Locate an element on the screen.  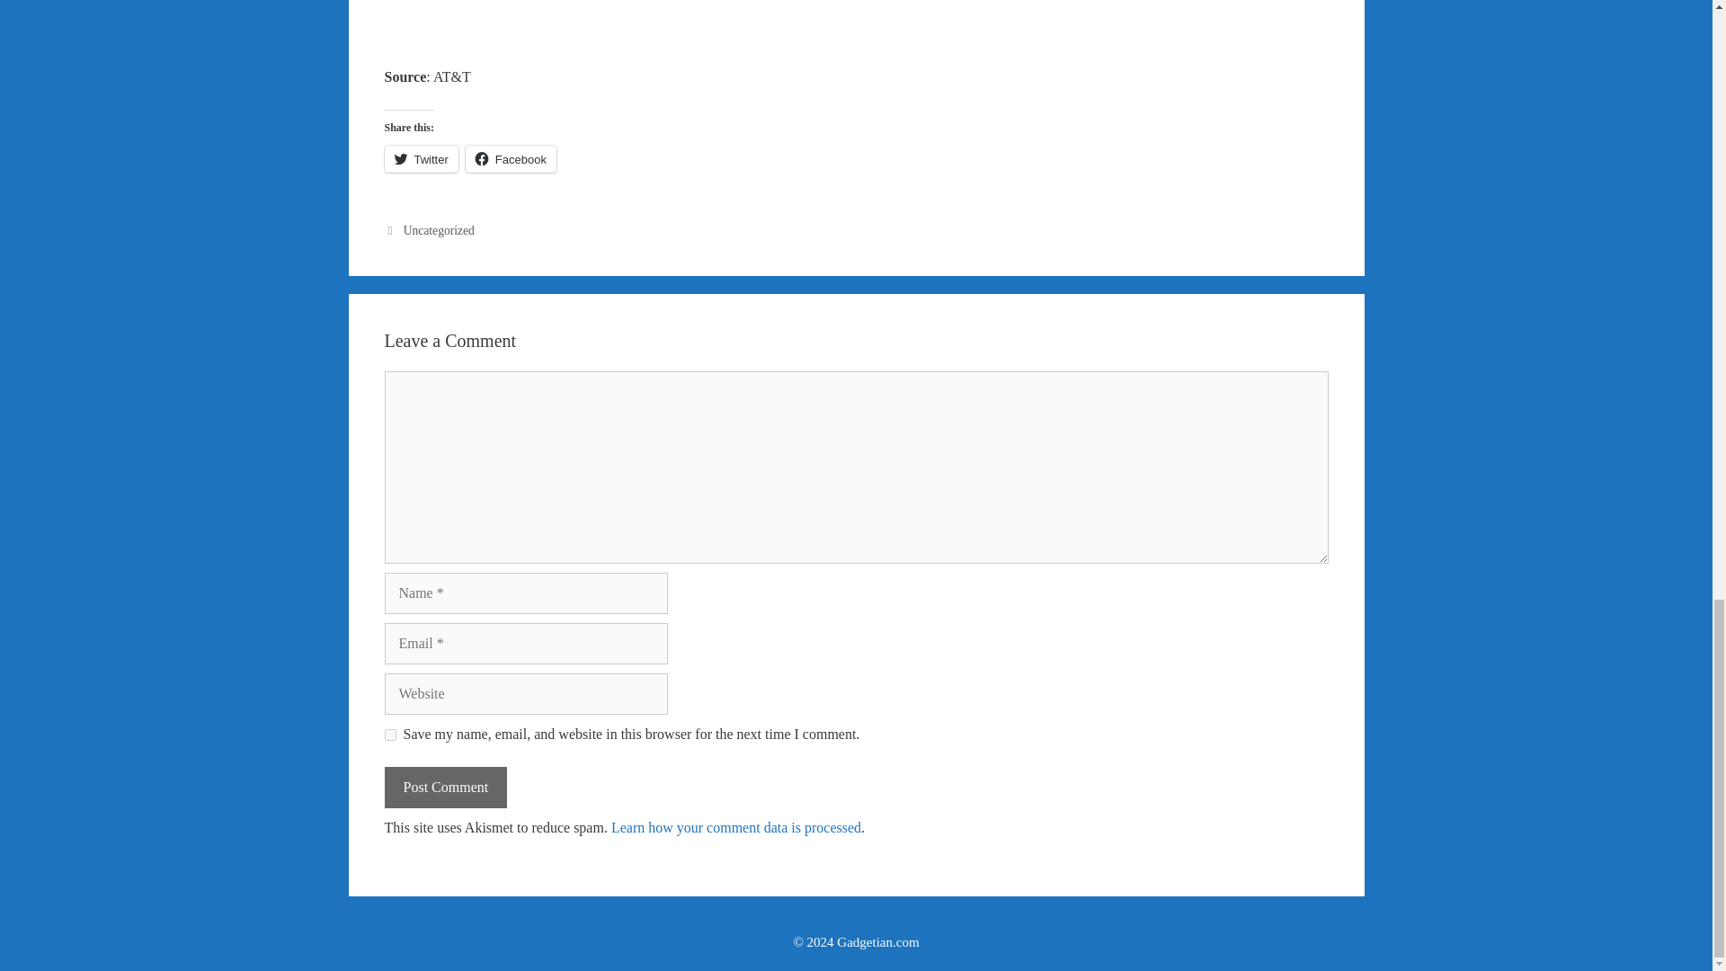
yes is located at coordinates (390, 735).